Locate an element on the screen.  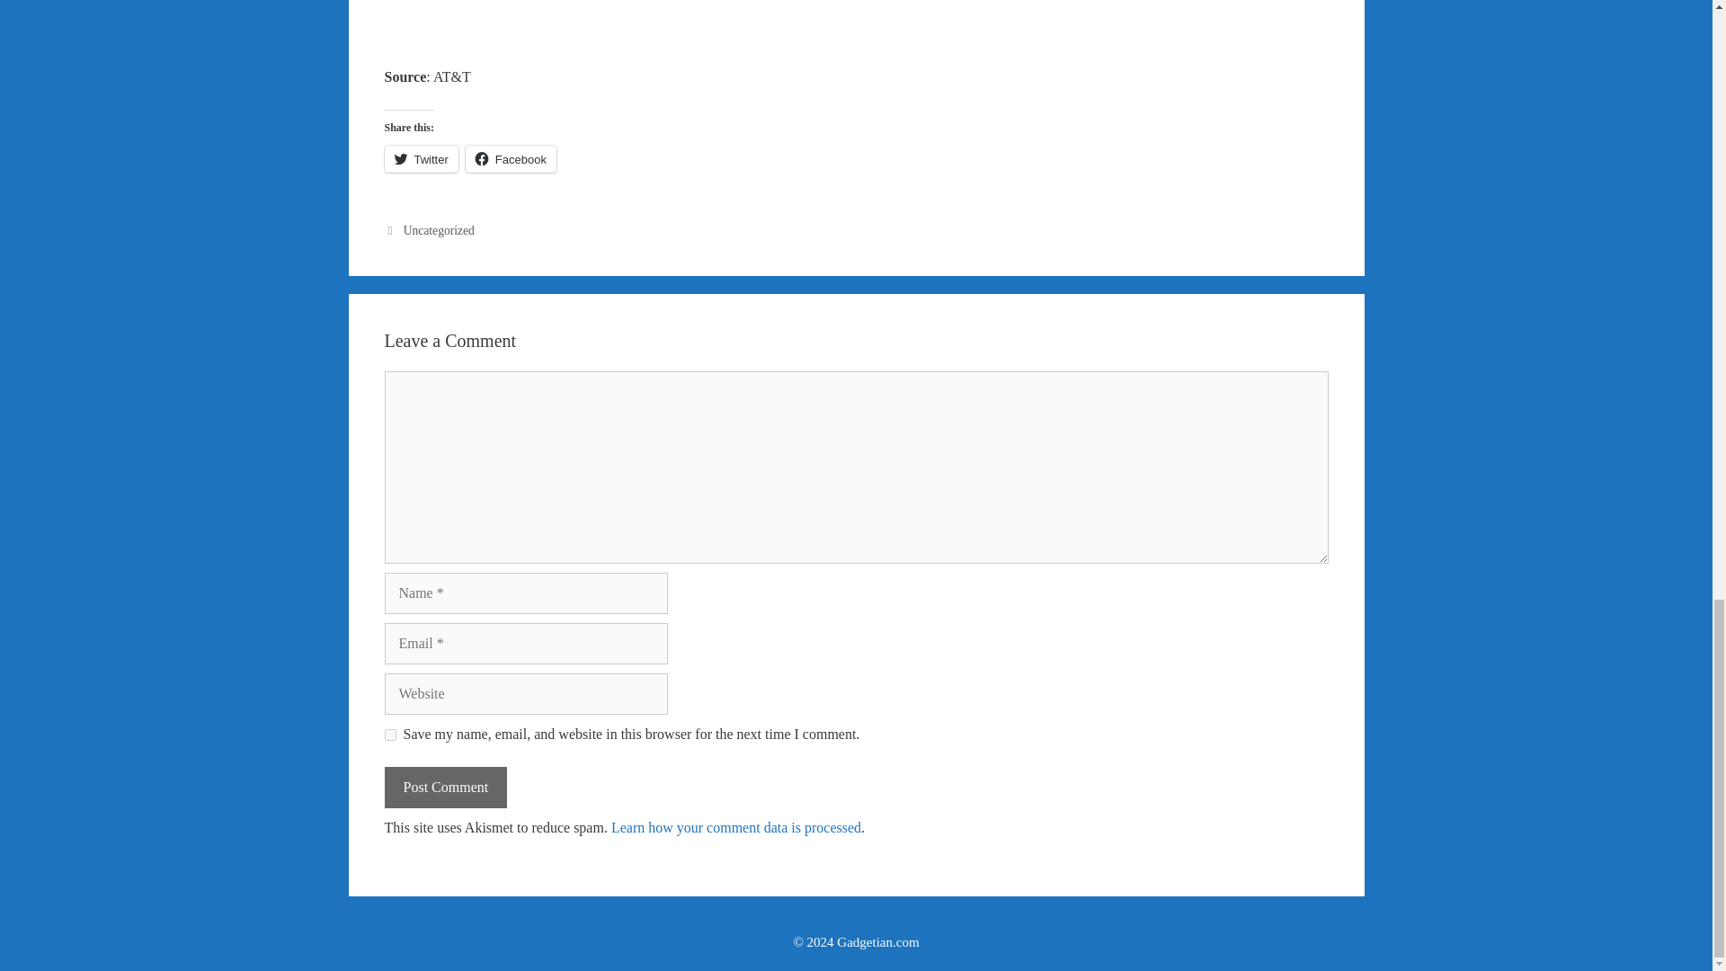
yes is located at coordinates (390, 735).